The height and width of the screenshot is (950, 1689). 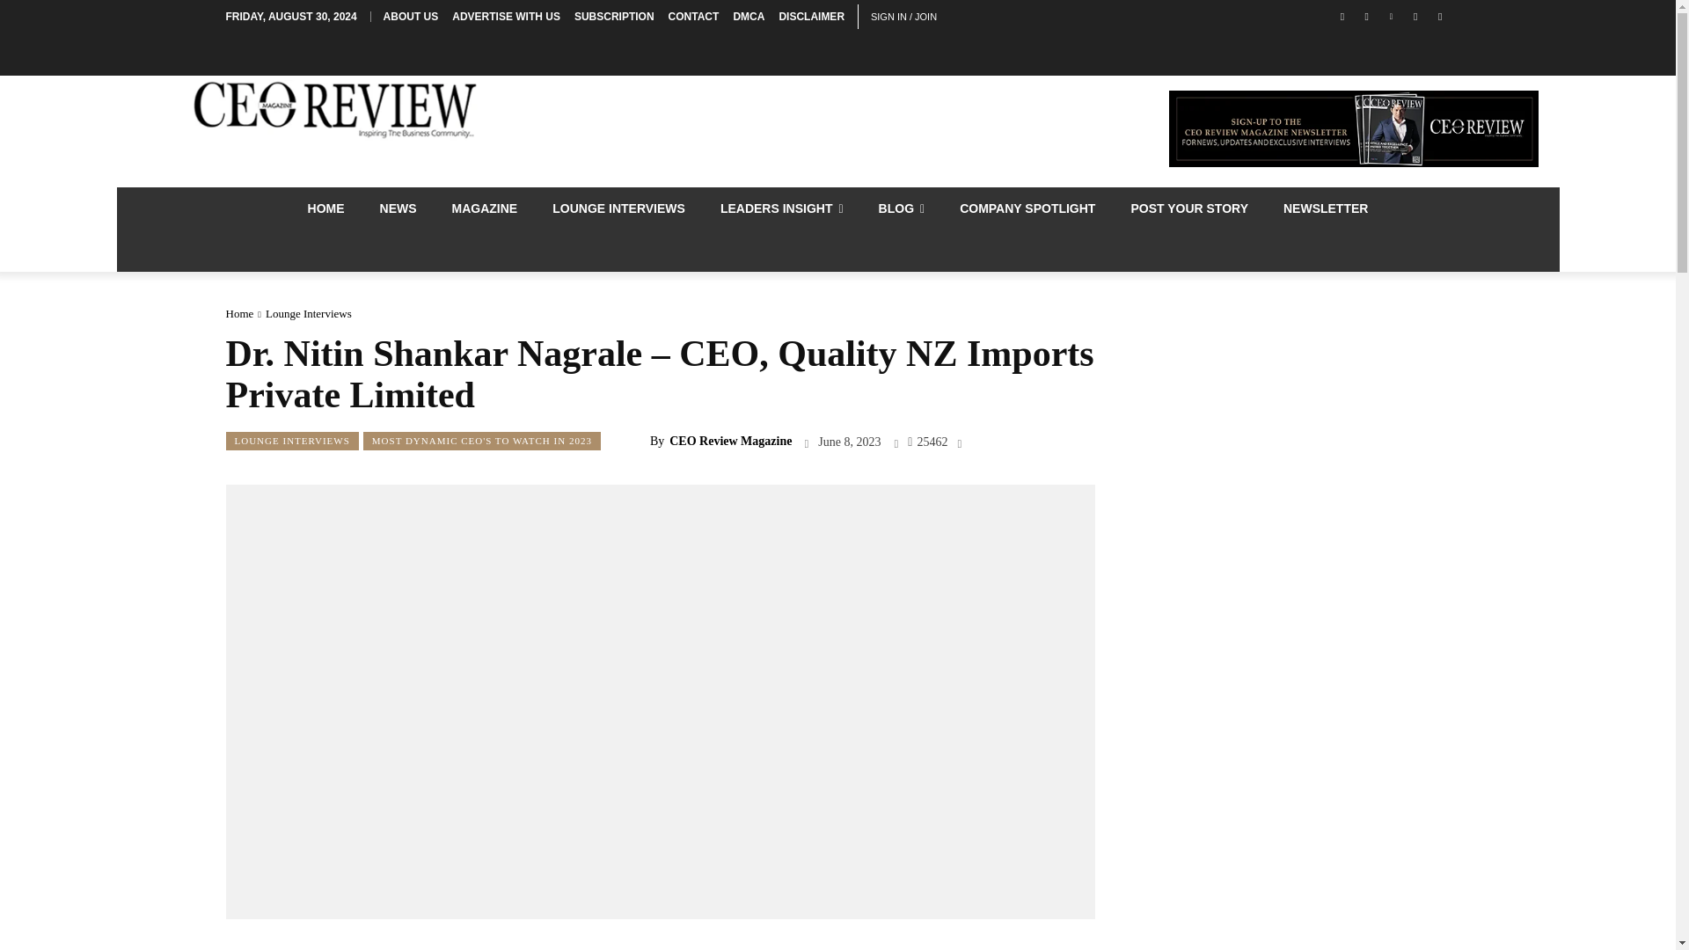 What do you see at coordinates (1441, 17) in the screenshot?
I see `Youtube` at bounding box center [1441, 17].